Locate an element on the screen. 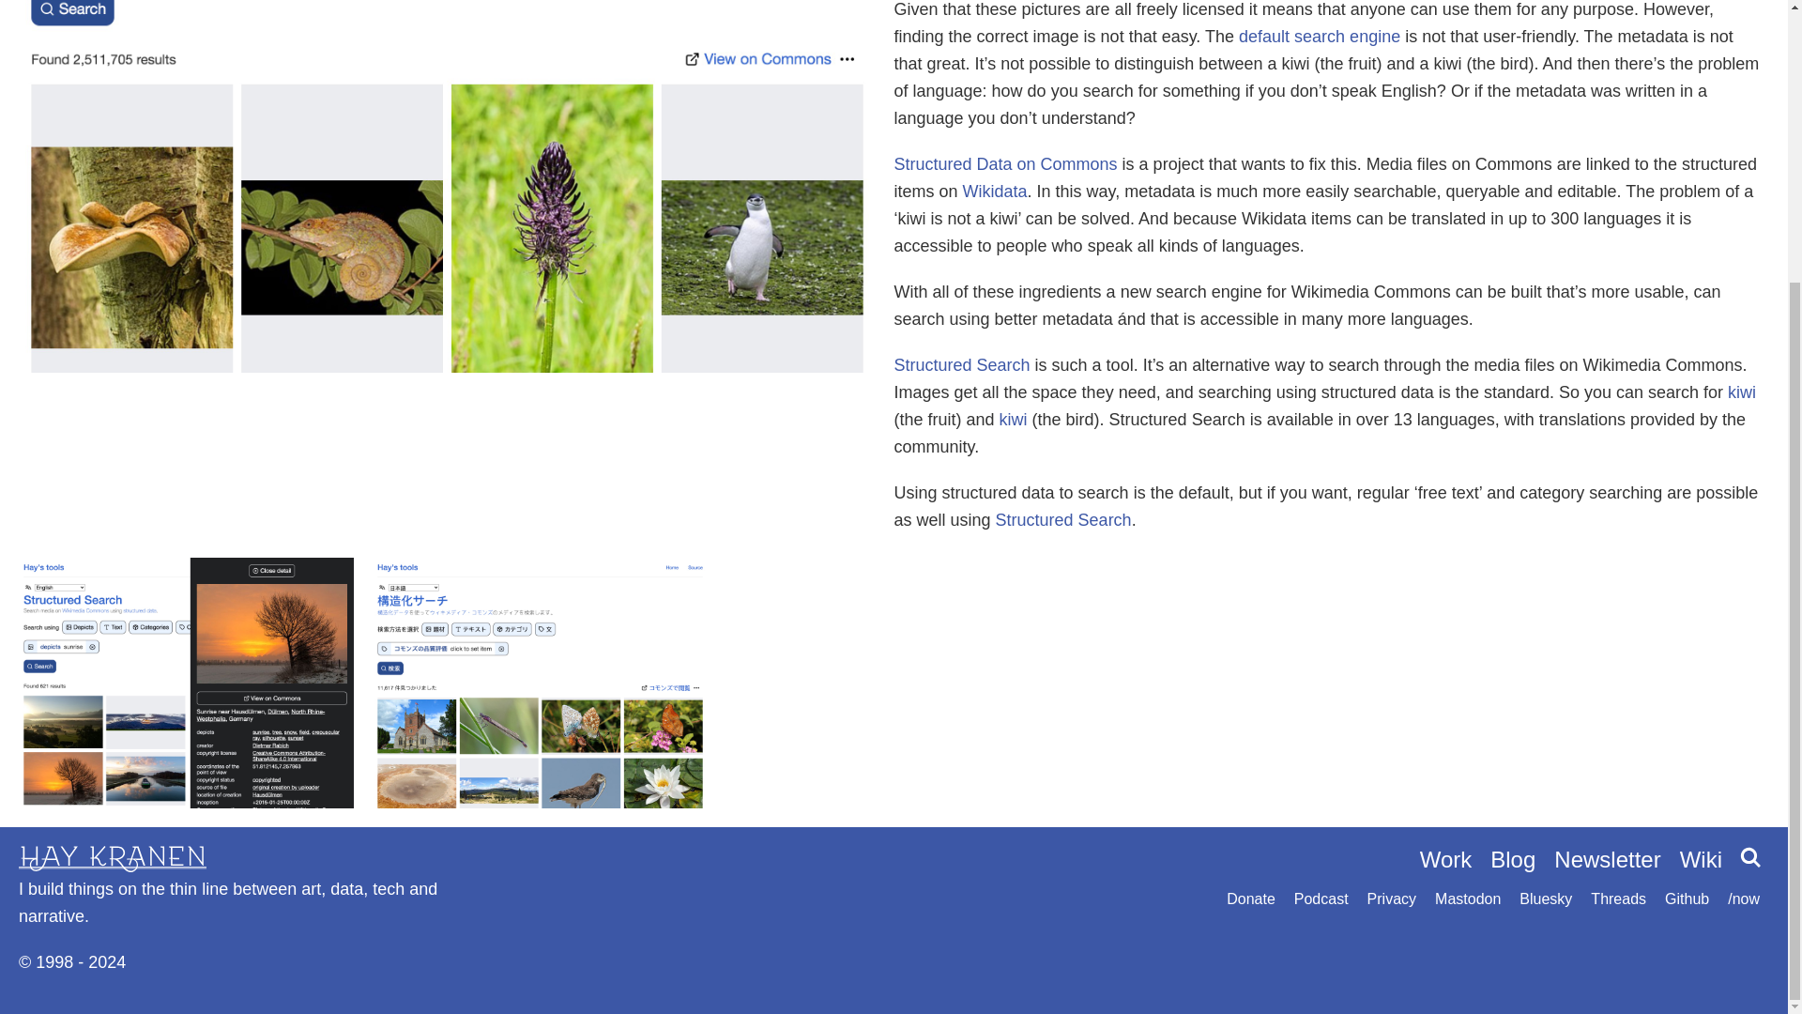  default search engine is located at coordinates (1320, 36).